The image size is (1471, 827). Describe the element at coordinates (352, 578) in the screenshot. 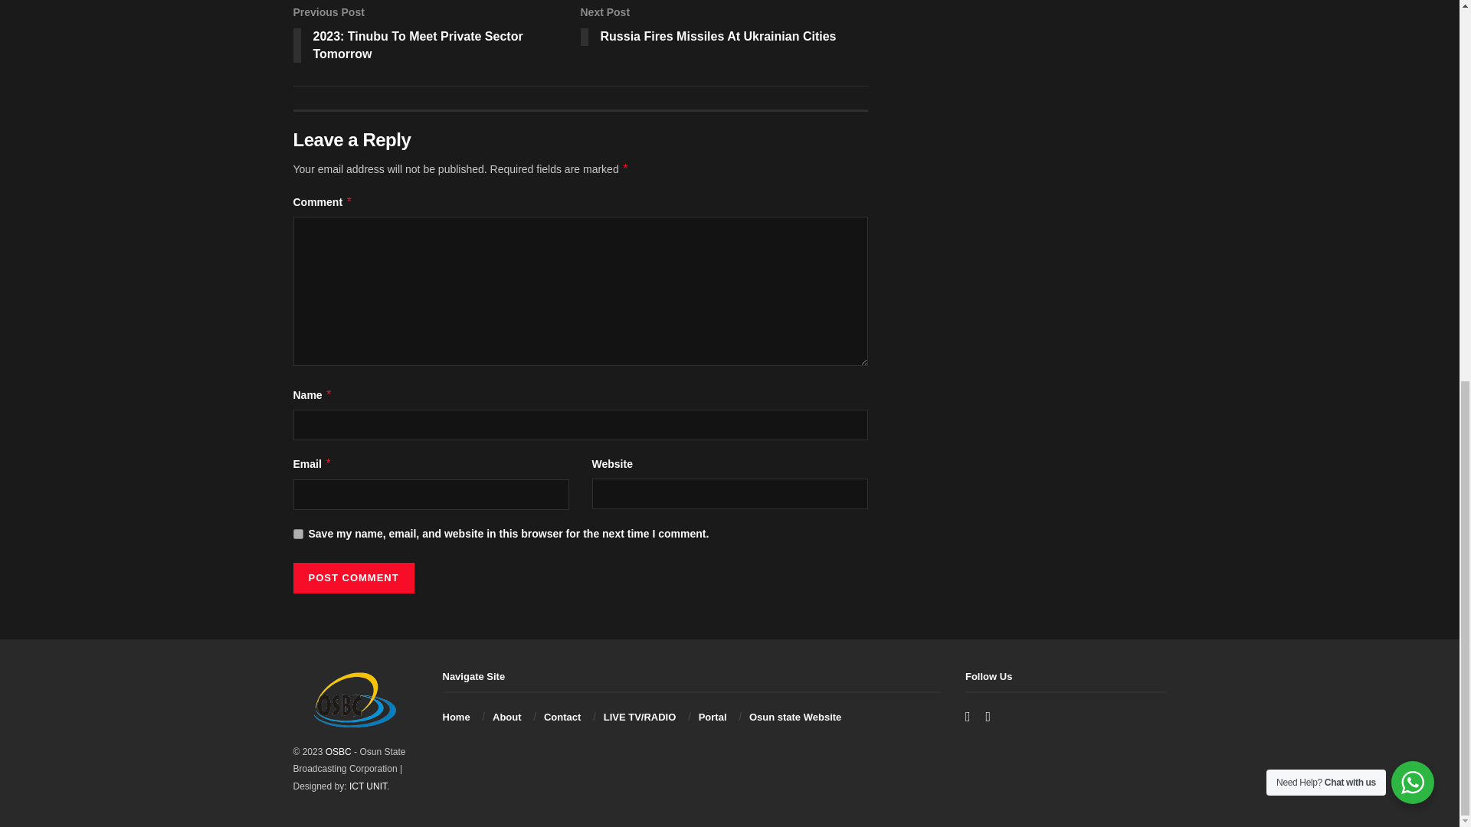

I see `Post Comment` at that location.